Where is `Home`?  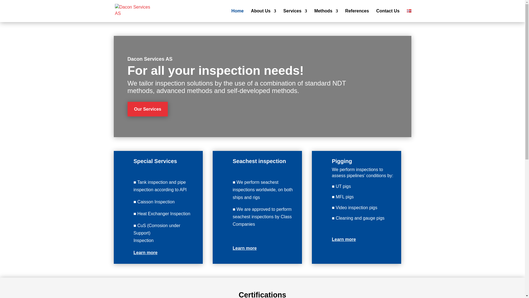
Home is located at coordinates (237, 15).